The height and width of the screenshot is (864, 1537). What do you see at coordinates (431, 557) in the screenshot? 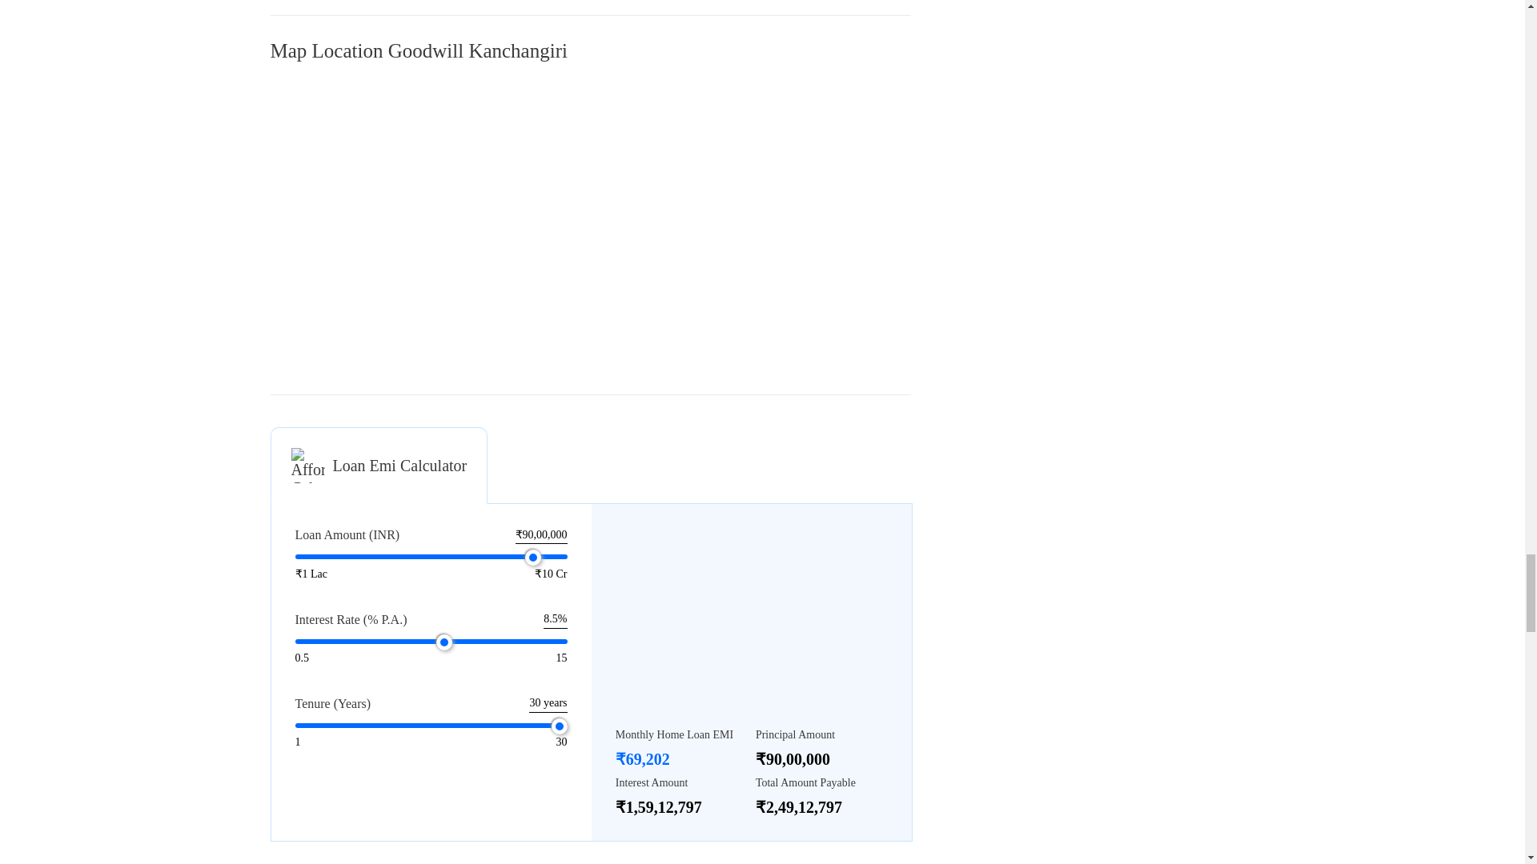
I see `9000000` at bounding box center [431, 557].